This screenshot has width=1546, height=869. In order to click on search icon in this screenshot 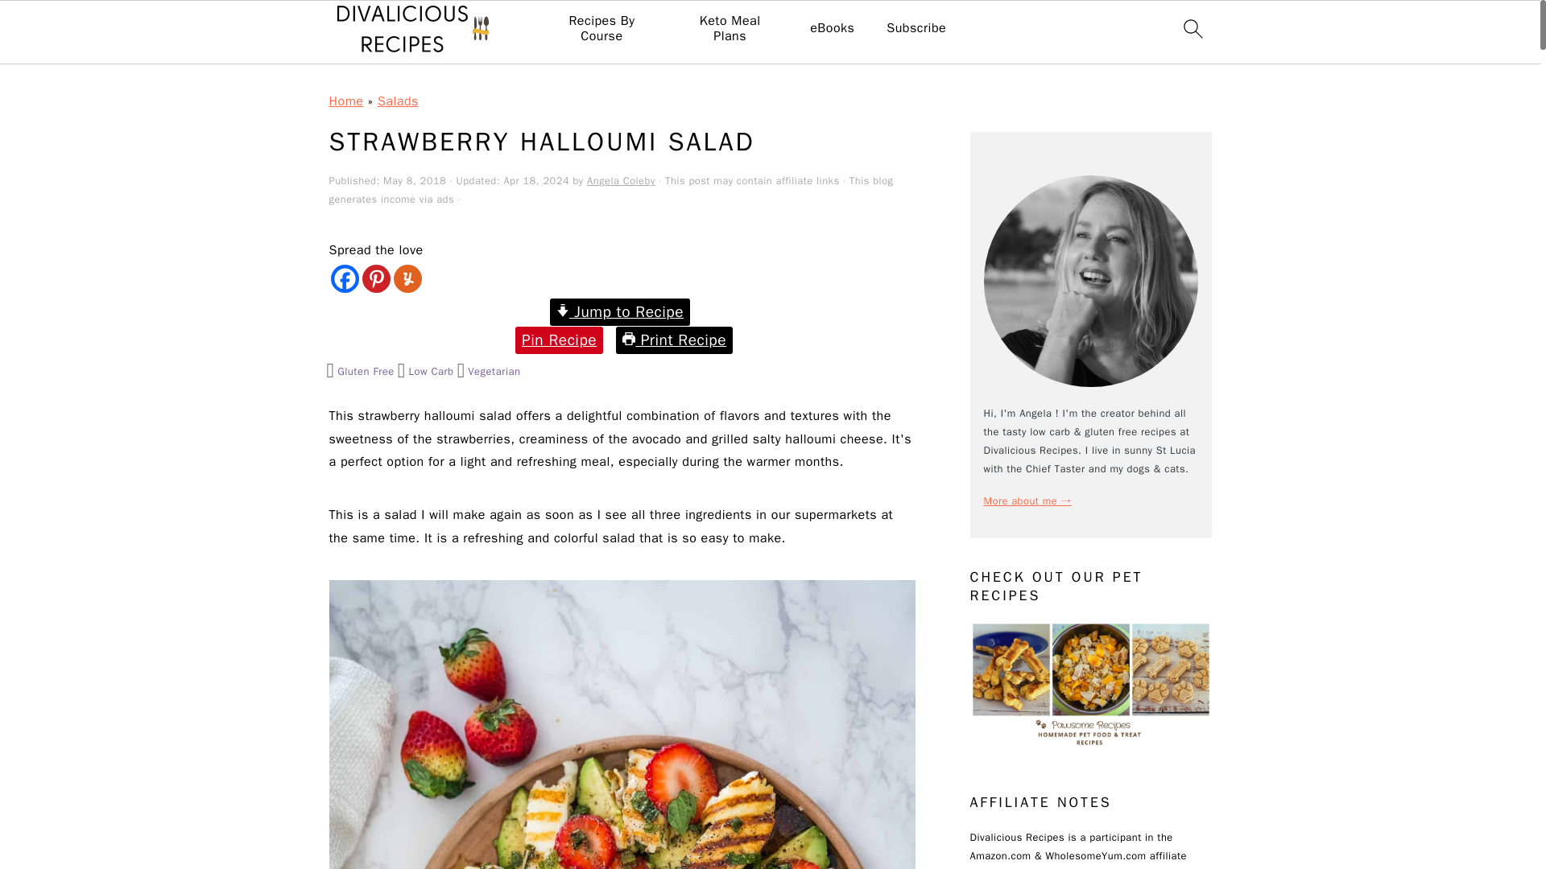, I will do `click(1192, 28)`.